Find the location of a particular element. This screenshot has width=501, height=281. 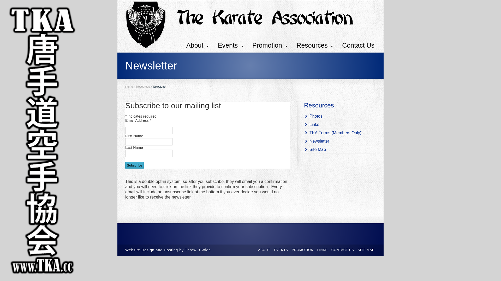

About is located at coordinates (198, 45).